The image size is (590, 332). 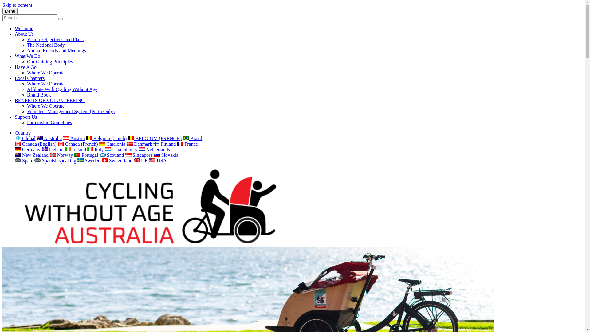 What do you see at coordinates (26, 67) in the screenshot?
I see `Have A Go` at bounding box center [26, 67].